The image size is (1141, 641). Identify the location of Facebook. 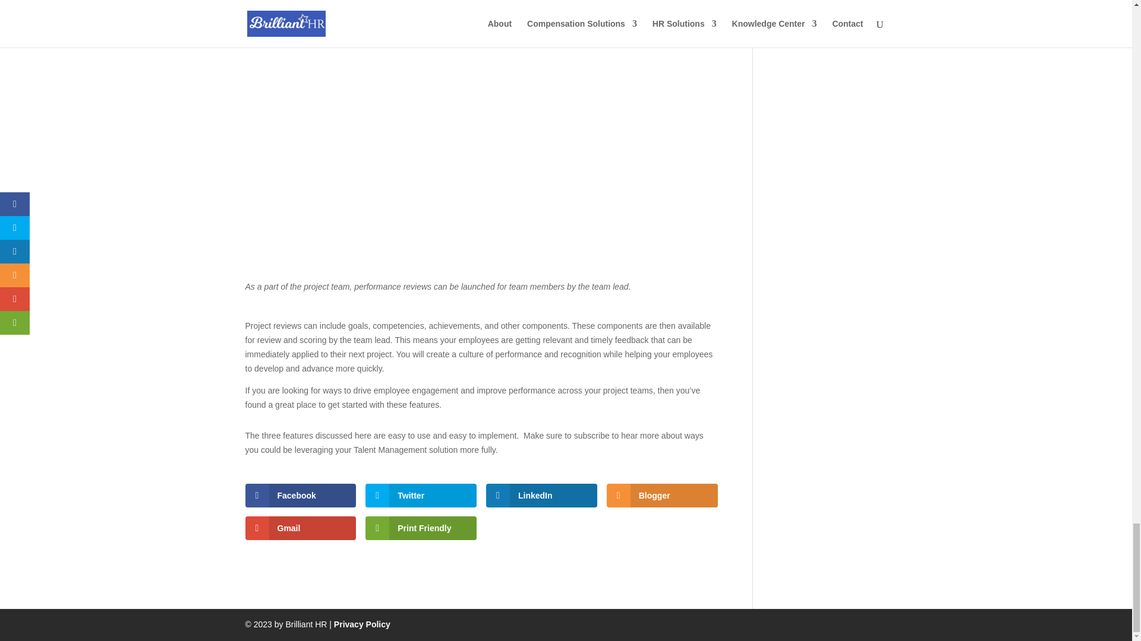
(301, 496).